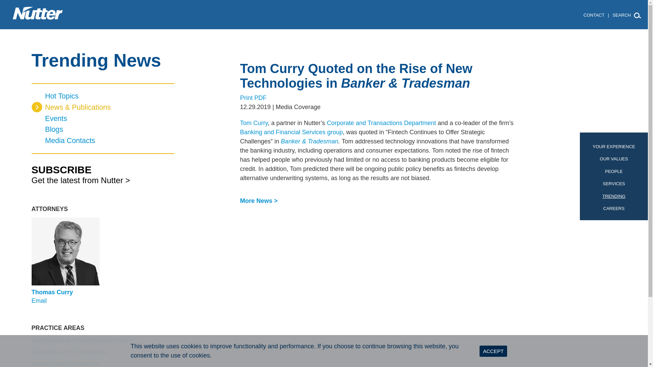 The height and width of the screenshot is (367, 653). I want to click on Events, so click(103, 119).